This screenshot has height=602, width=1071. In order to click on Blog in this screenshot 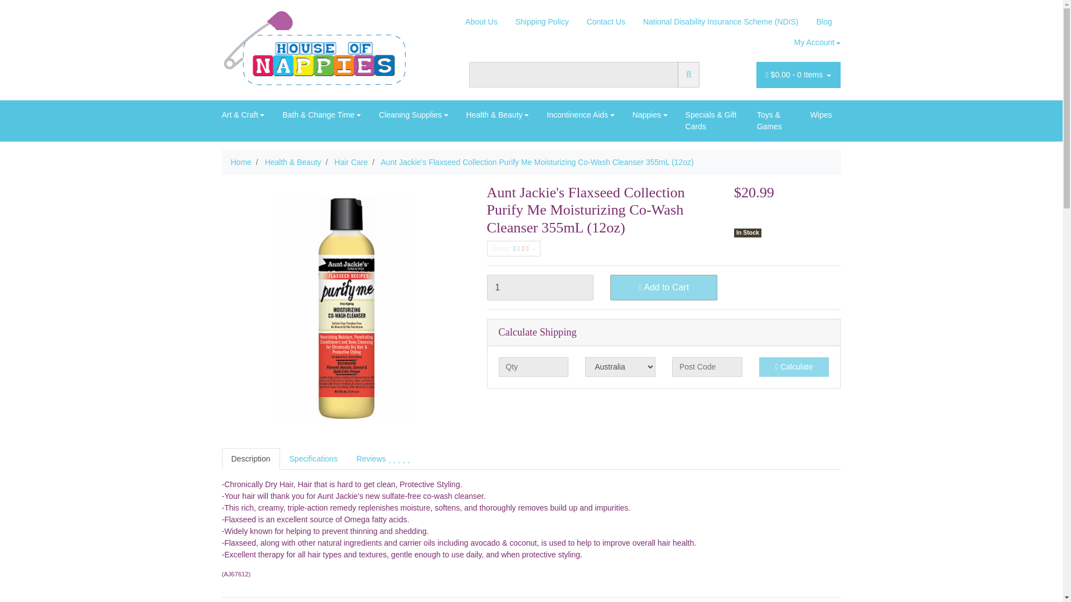, I will do `click(824, 22)`.